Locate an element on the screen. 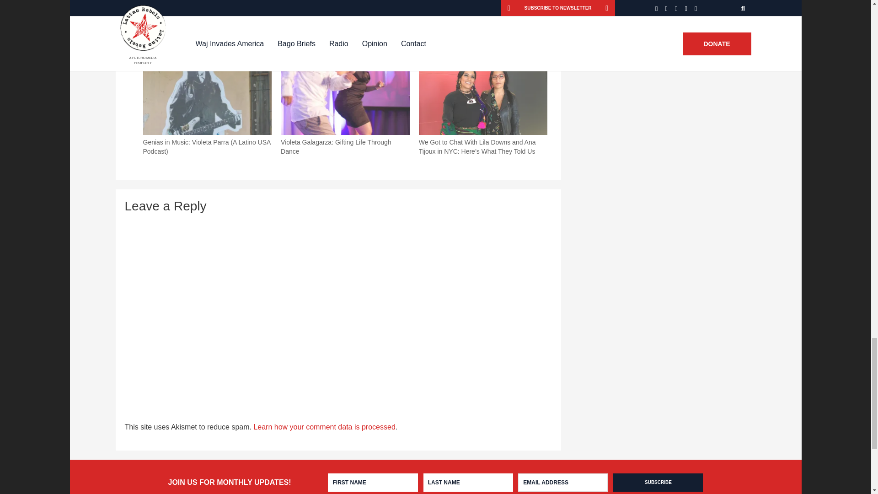  Click to share on Facebook is located at coordinates (166, 5).